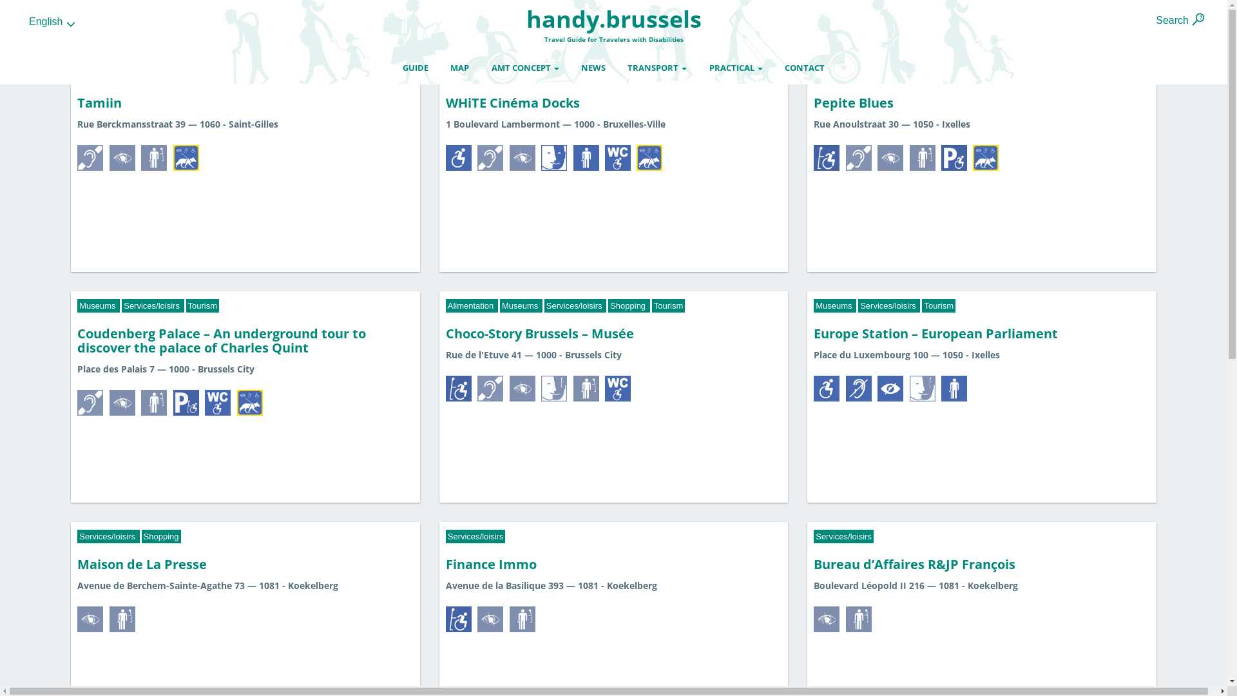  What do you see at coordinates (593, 68) in the screenshot?
I see `NEWS` at bounding box center [593, 68].